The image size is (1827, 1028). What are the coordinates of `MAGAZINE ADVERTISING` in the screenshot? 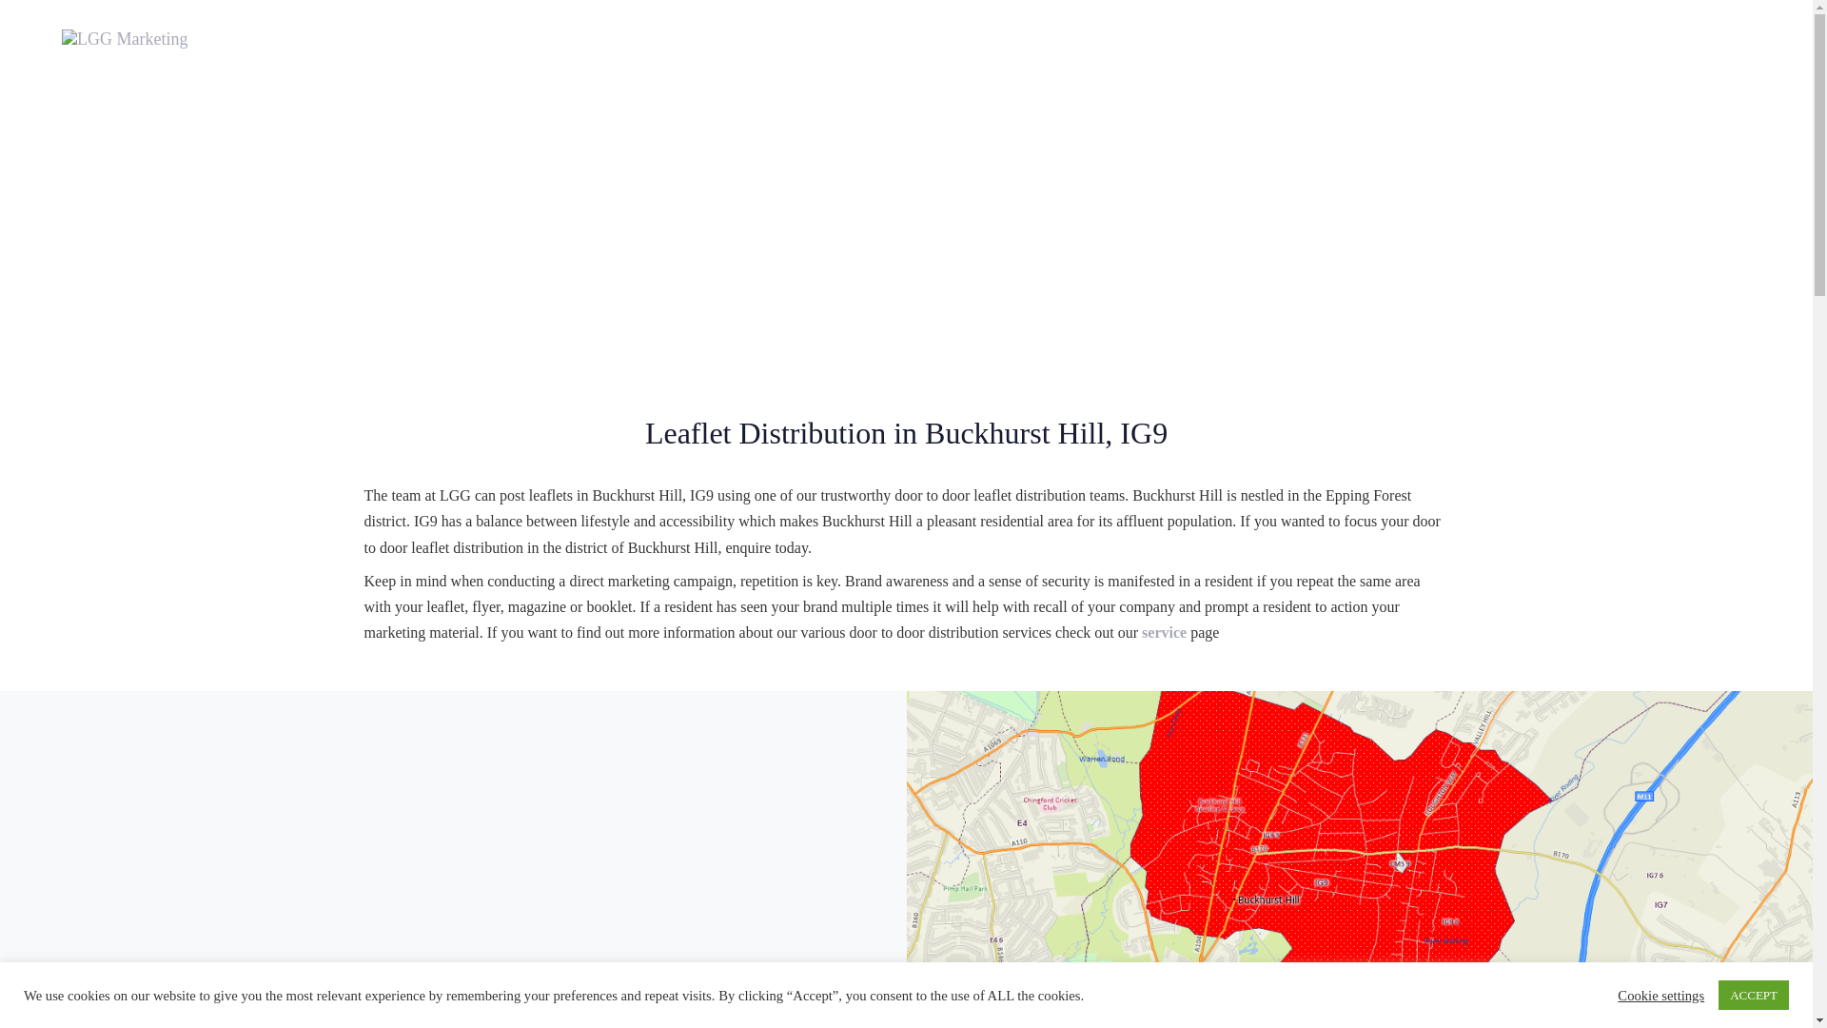 It's located at (1118, 39).